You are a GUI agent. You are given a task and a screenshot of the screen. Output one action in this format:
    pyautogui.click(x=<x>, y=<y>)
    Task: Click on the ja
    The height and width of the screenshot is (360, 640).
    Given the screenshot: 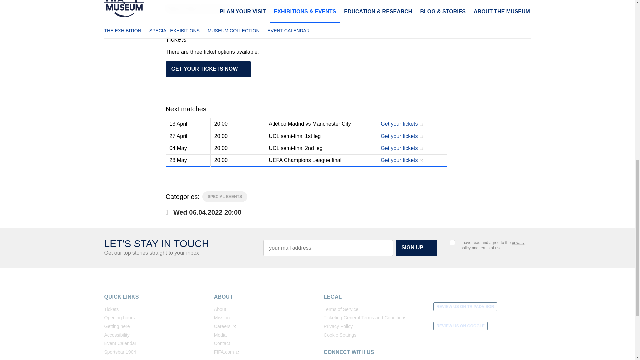 What is the action you would take?
    pyautogui.click(x=452, y=243)
    